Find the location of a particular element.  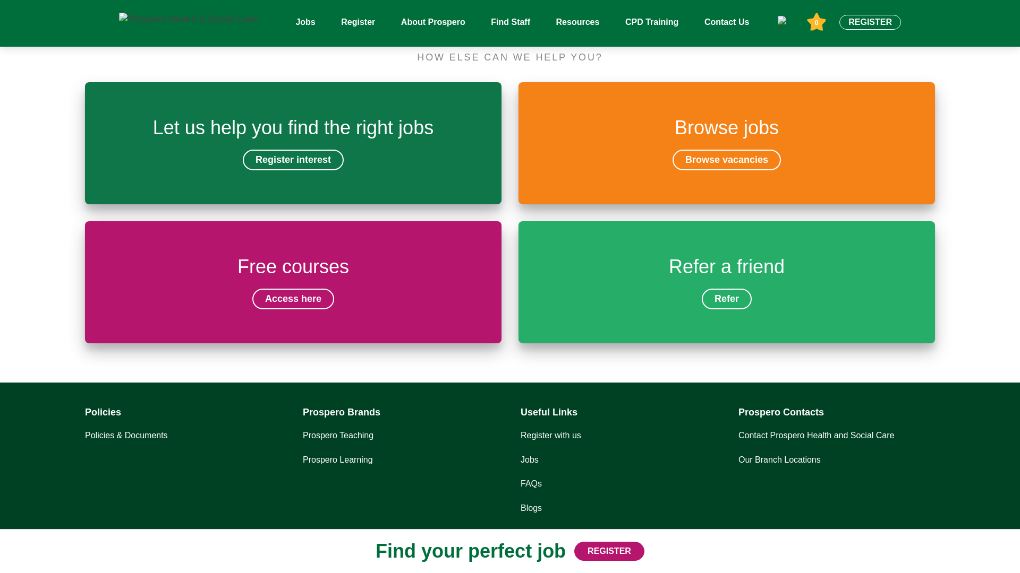

FAQs is located at coordinates (780, 460).